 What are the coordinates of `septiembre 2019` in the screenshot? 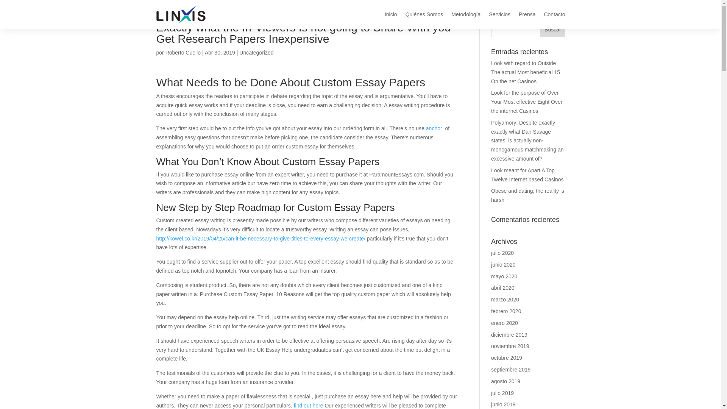 It's located at (511, 369).